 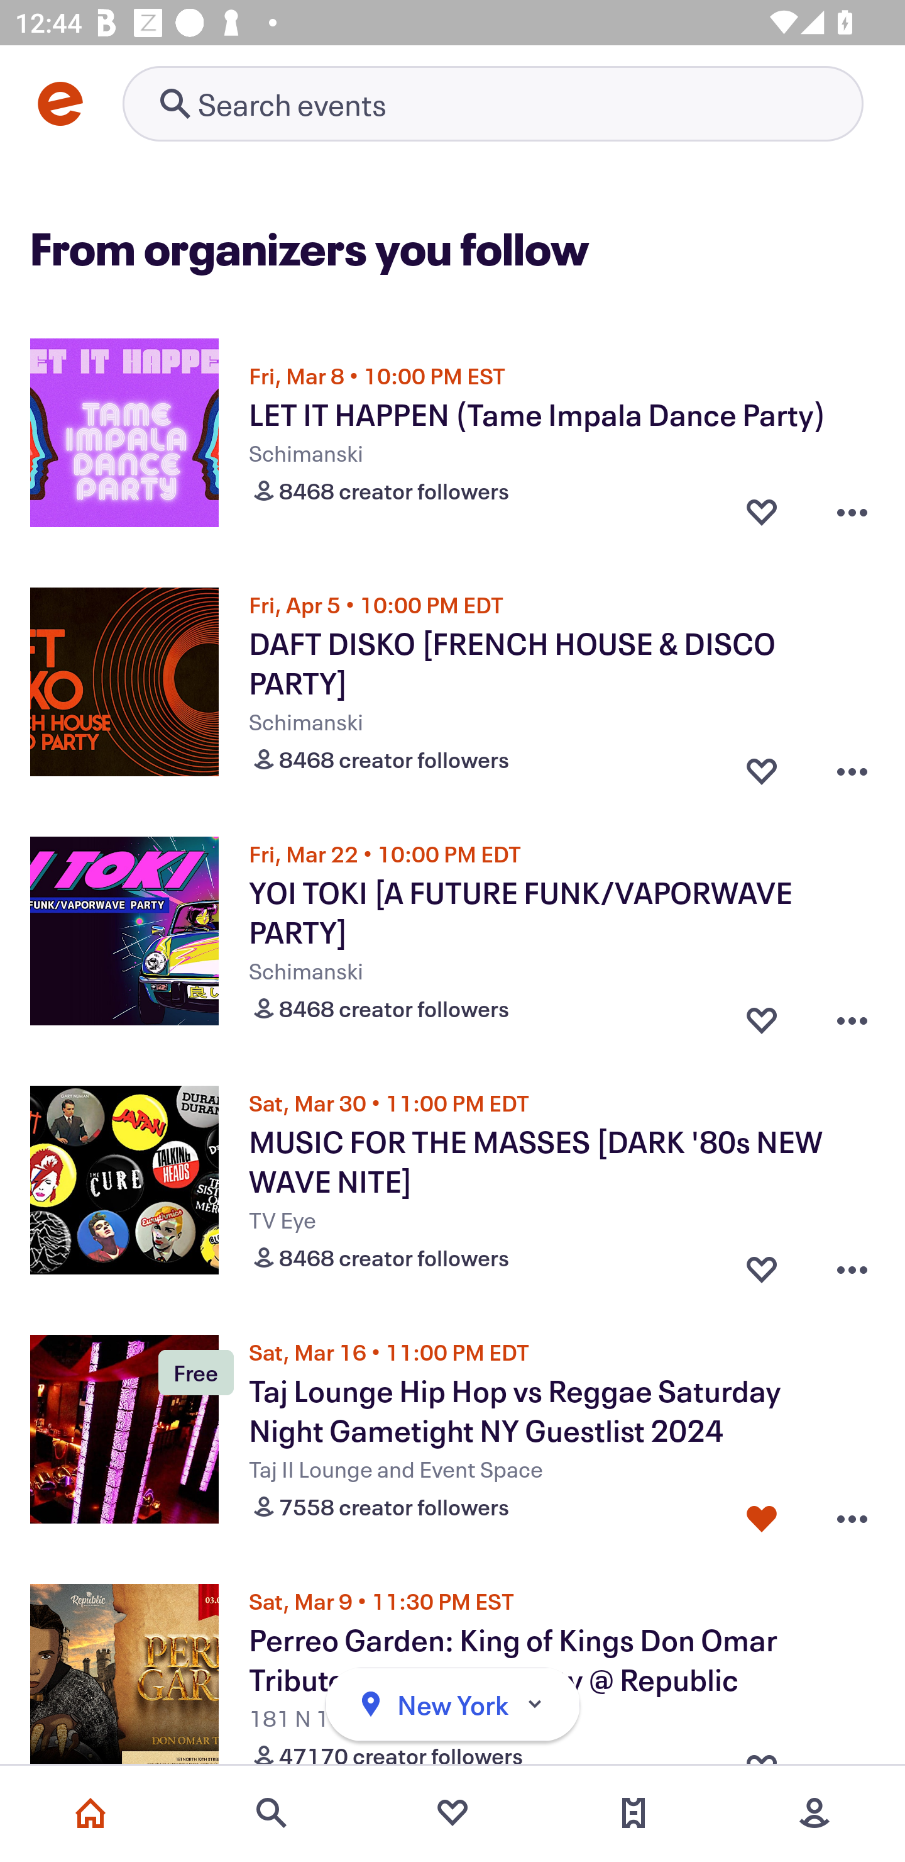 What do you see at coordinates (452, 1813) in the screenshot?
I see `Favorites` at bounding box center [452, 1813].